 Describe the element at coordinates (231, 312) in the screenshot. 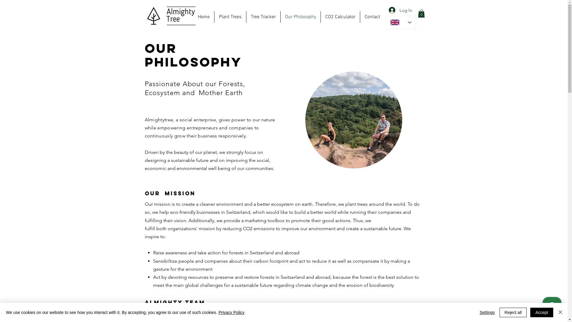

I see `Privacy Policy` at that location.